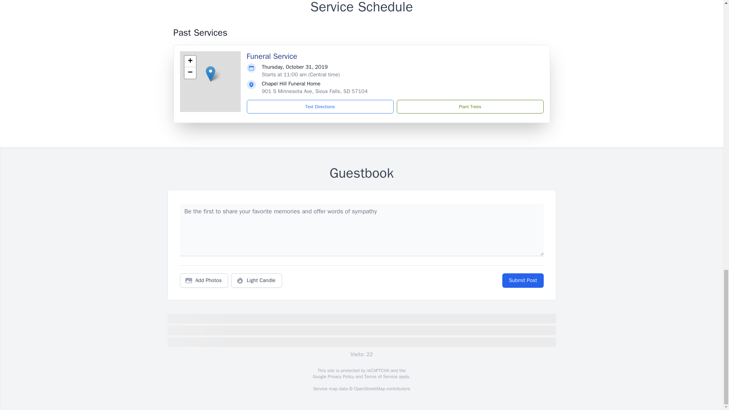  Describe the element at coordinates (190, 73) in the screenshot. I see `Zoom out` at that location.